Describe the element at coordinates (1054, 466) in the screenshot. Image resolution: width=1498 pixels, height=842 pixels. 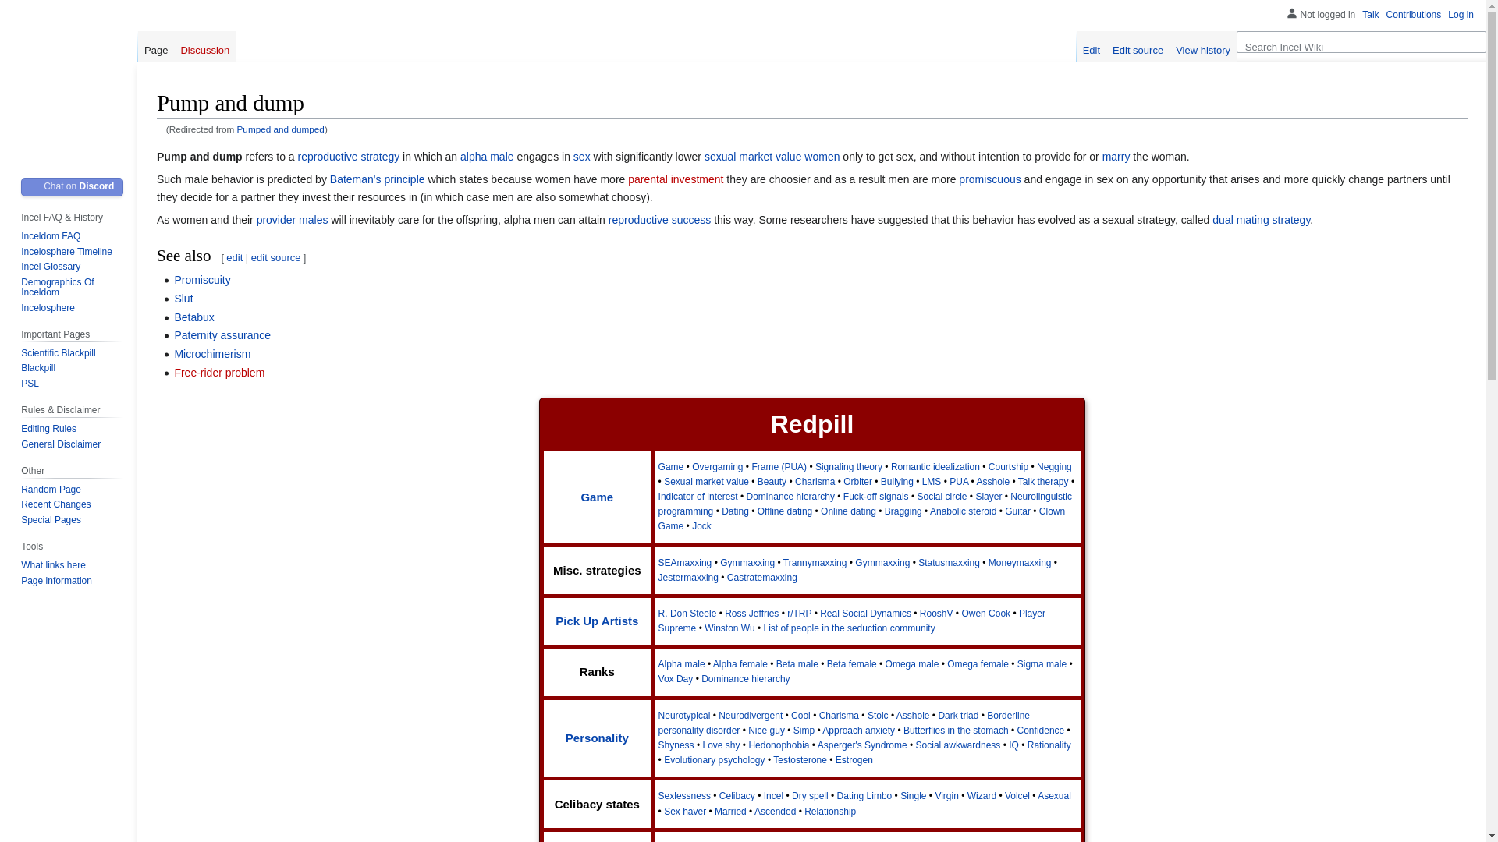
I see `Negging` at that location.